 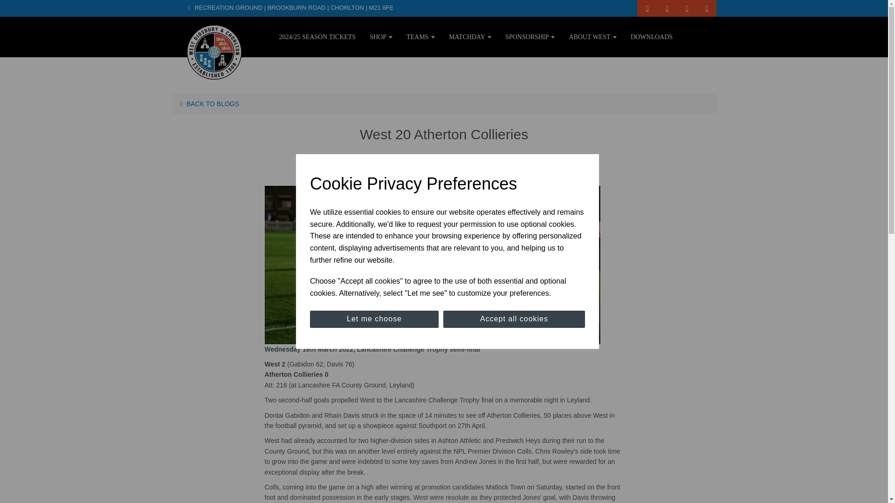 What do you see at coordinates (470, 36) in the screenshot?
I see `MATCHDAY` at bounding box center [470, 36].